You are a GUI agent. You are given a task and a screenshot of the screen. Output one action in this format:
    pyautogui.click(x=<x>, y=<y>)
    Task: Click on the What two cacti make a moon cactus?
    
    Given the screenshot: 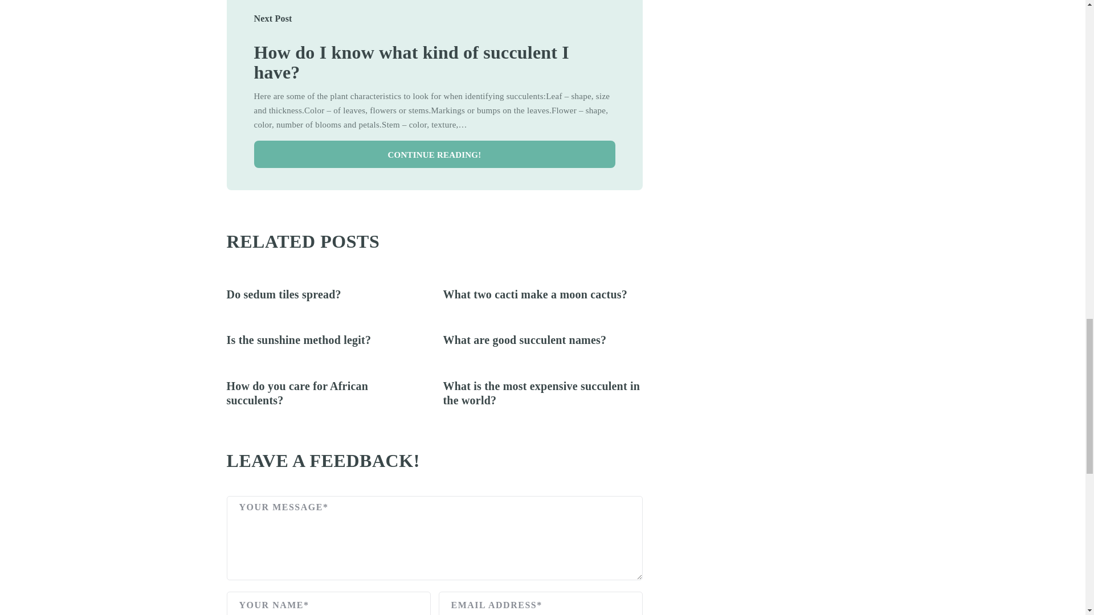 What is the action you would take?
    pyautogui.click(x=534, y=294)
    